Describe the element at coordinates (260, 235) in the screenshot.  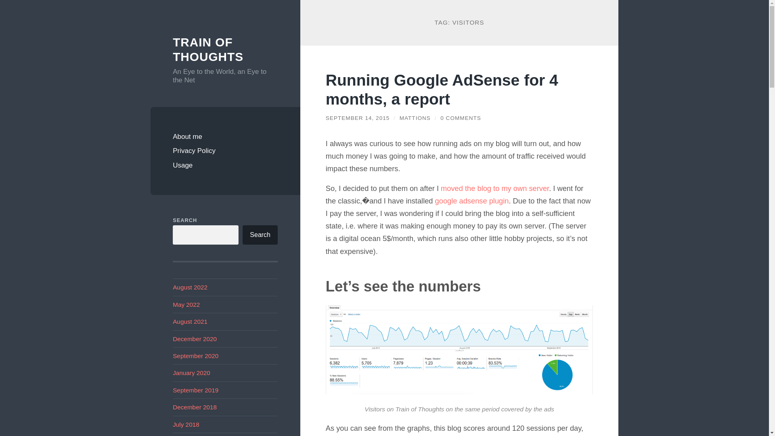
I see `Search` at that location.